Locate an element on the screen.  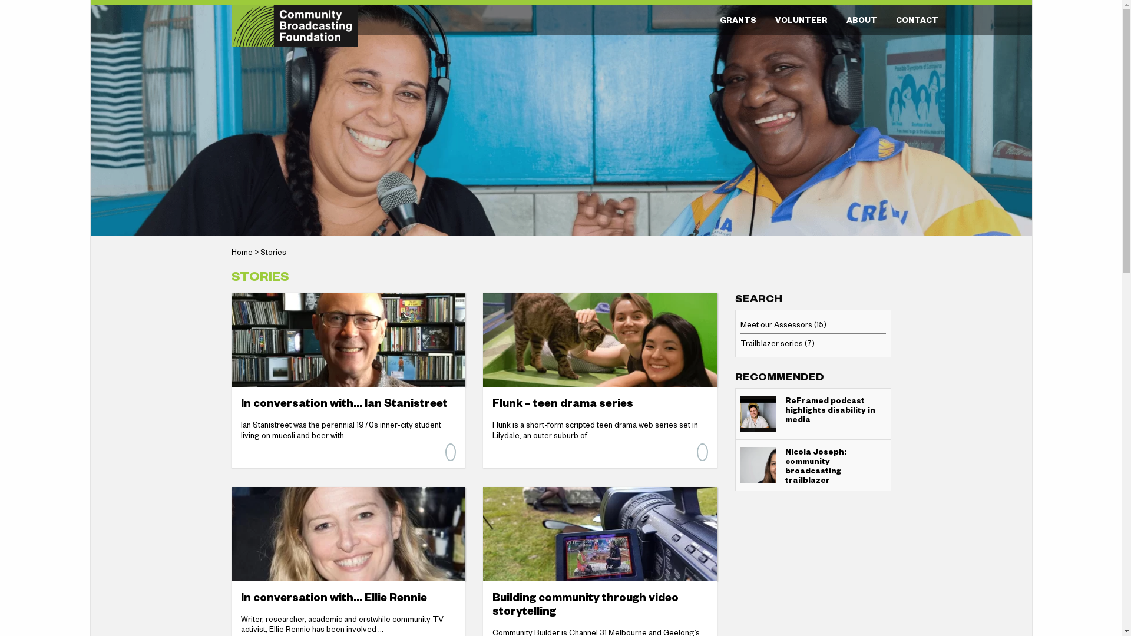
VOLUNTEER is located at coordinates (801, 20).